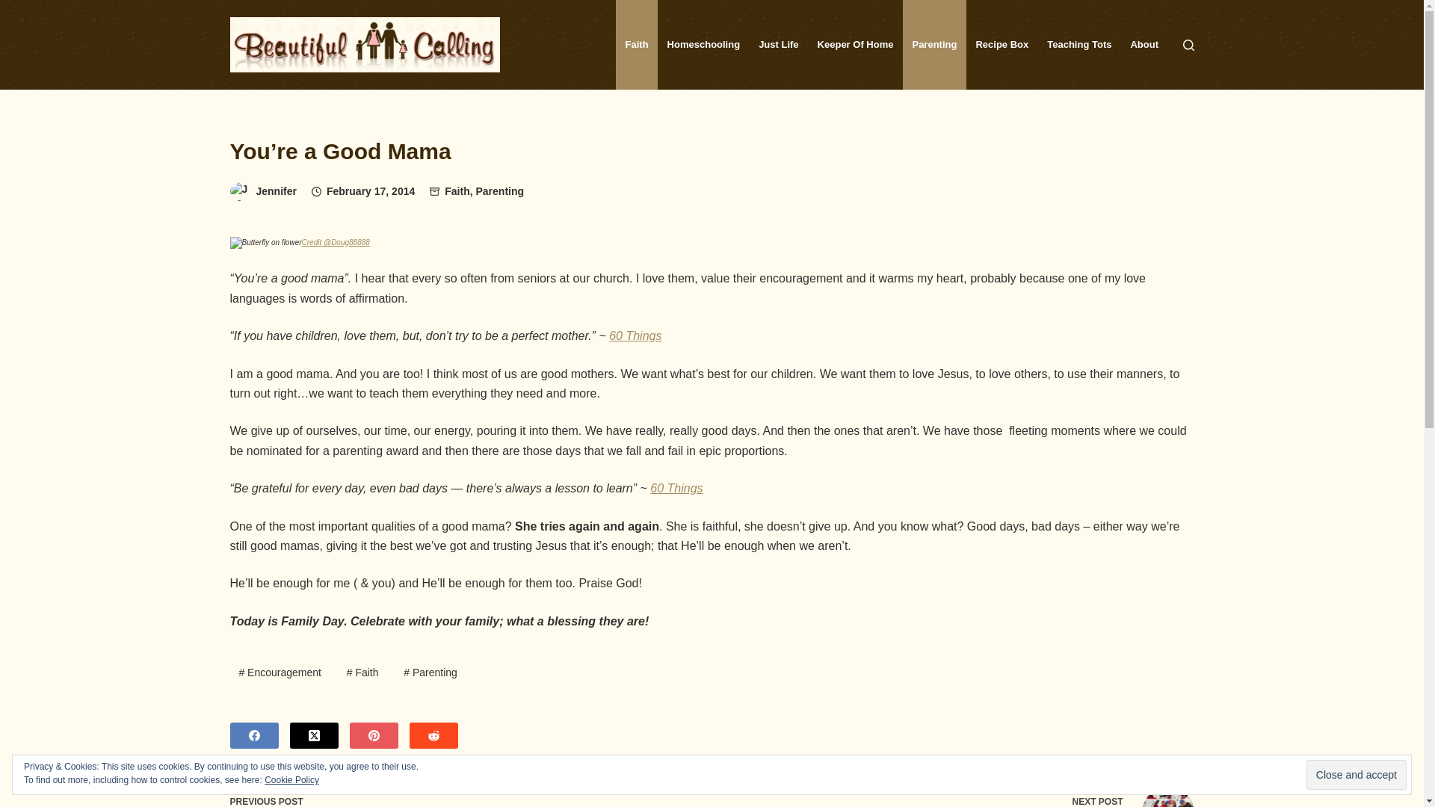  What do you see at coordinates (15, 7) in the screenshot?
I see `Skip to content` at bounding box center [15, 7].